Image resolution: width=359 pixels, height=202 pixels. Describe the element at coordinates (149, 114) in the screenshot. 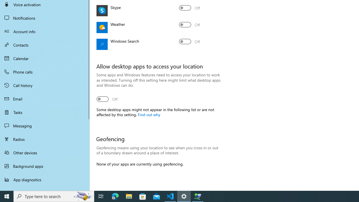

I see `Find out why` at that location.